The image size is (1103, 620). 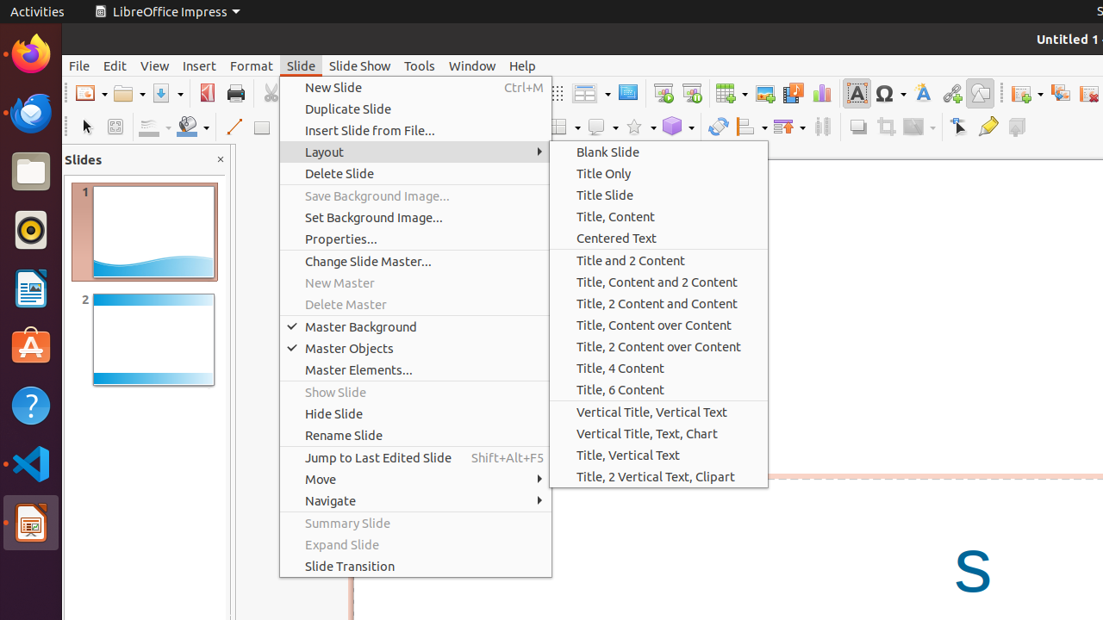 I want to click on Fill Color, so click(x=193, y=127).